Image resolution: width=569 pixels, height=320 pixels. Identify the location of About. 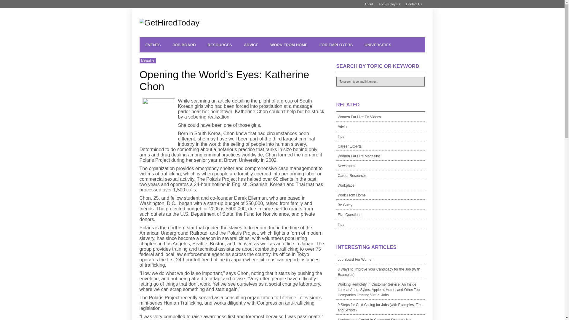
(369, 4).